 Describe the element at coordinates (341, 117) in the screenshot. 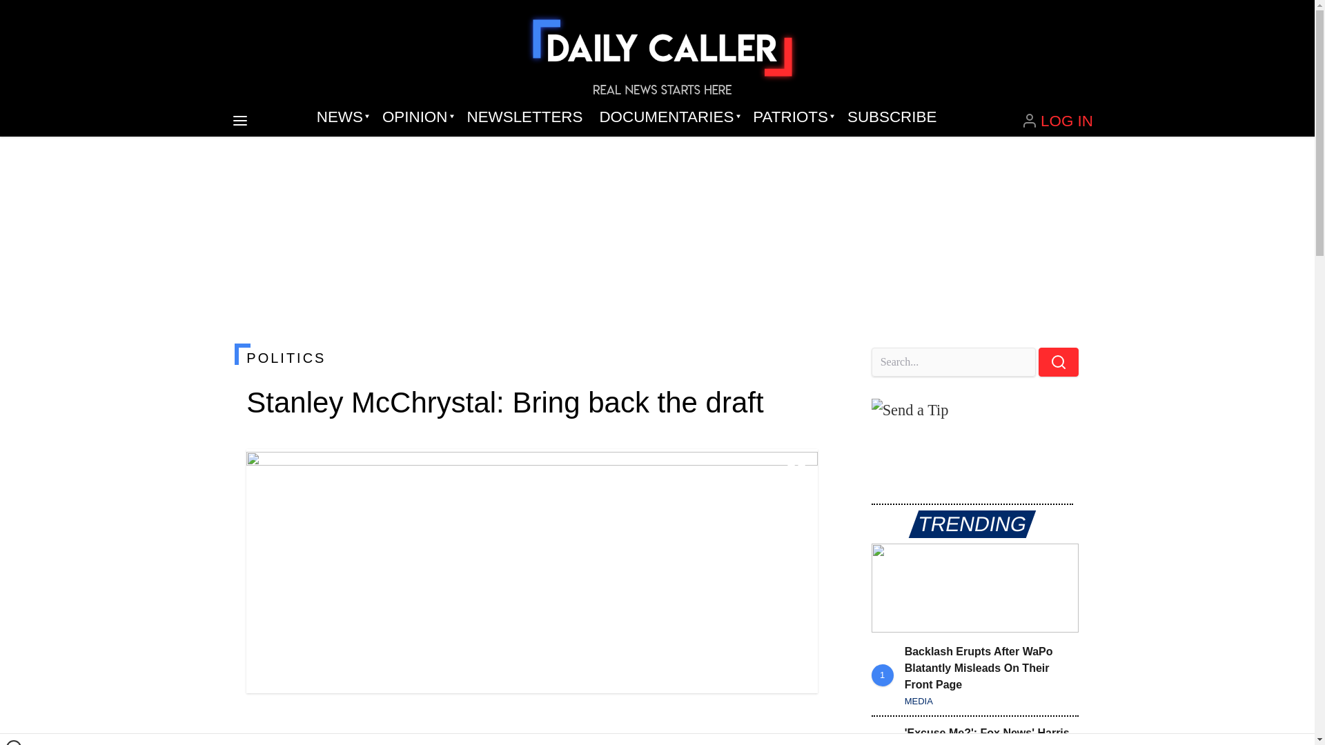

I see `NEWS` at that location.